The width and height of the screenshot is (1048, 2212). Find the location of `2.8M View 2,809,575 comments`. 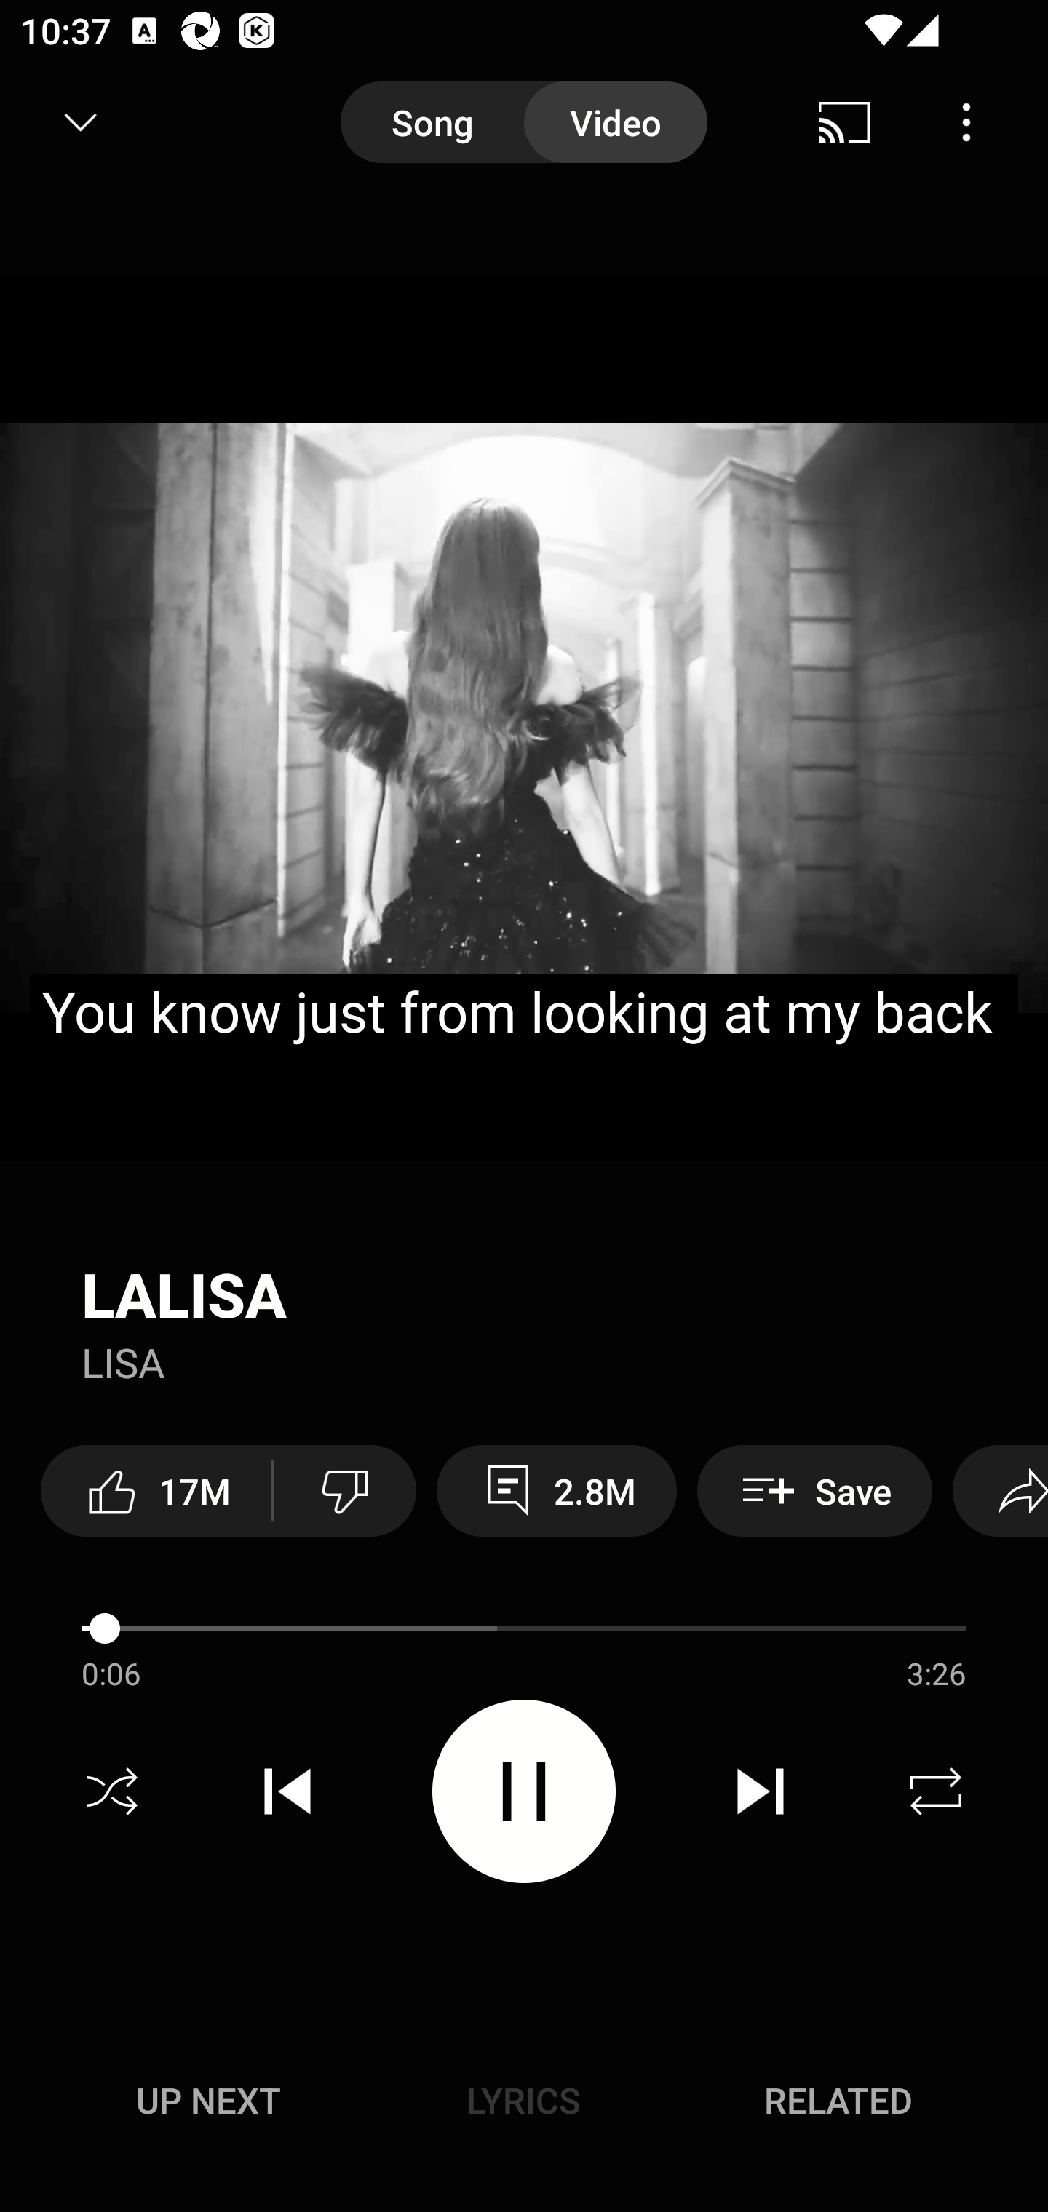

2.8M View 2,809,575 comments is located at coordinates (557, 1490).